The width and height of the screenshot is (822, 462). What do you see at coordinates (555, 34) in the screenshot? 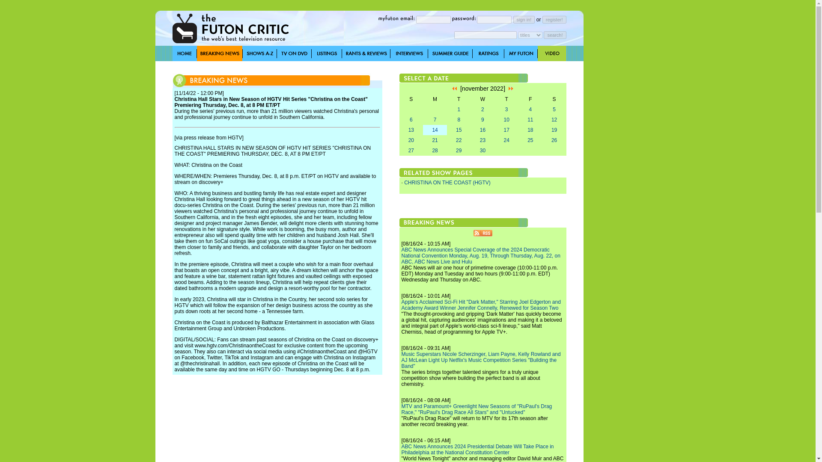
I see `search!` at bounding box center [555, 34].